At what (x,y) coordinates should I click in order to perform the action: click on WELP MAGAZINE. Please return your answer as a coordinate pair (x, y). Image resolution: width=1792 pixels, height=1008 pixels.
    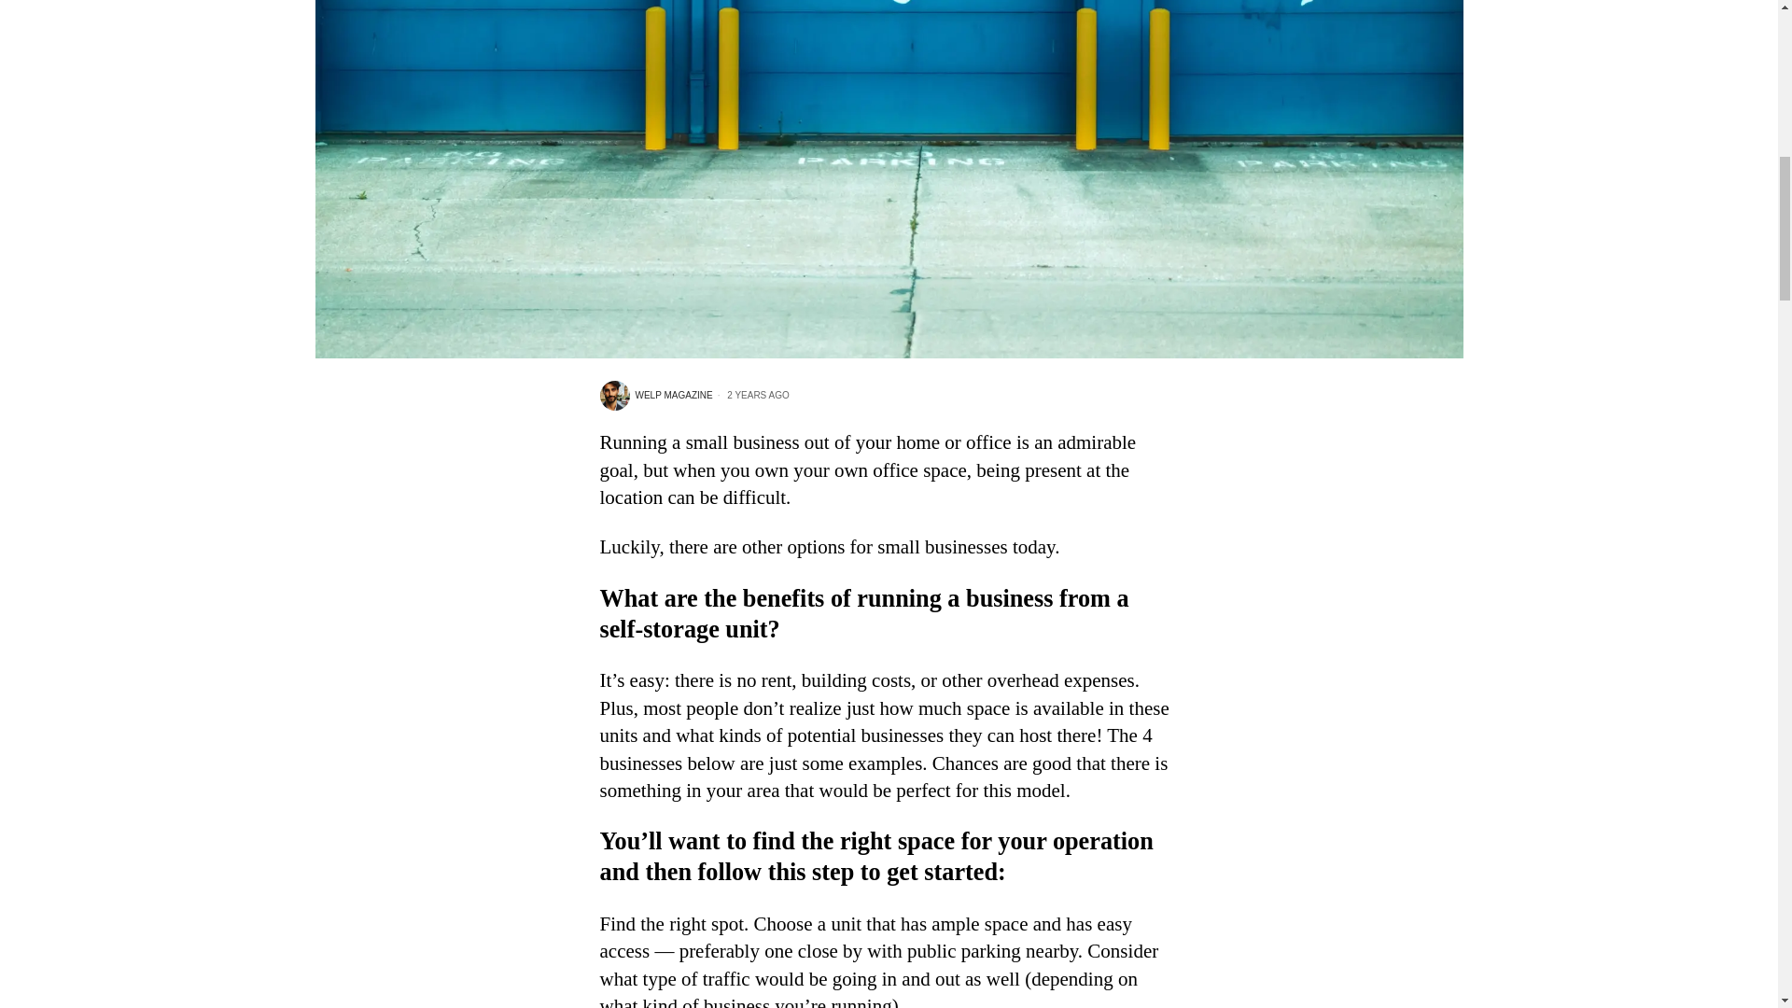
    Looking at the image, I should click on (655, 396).